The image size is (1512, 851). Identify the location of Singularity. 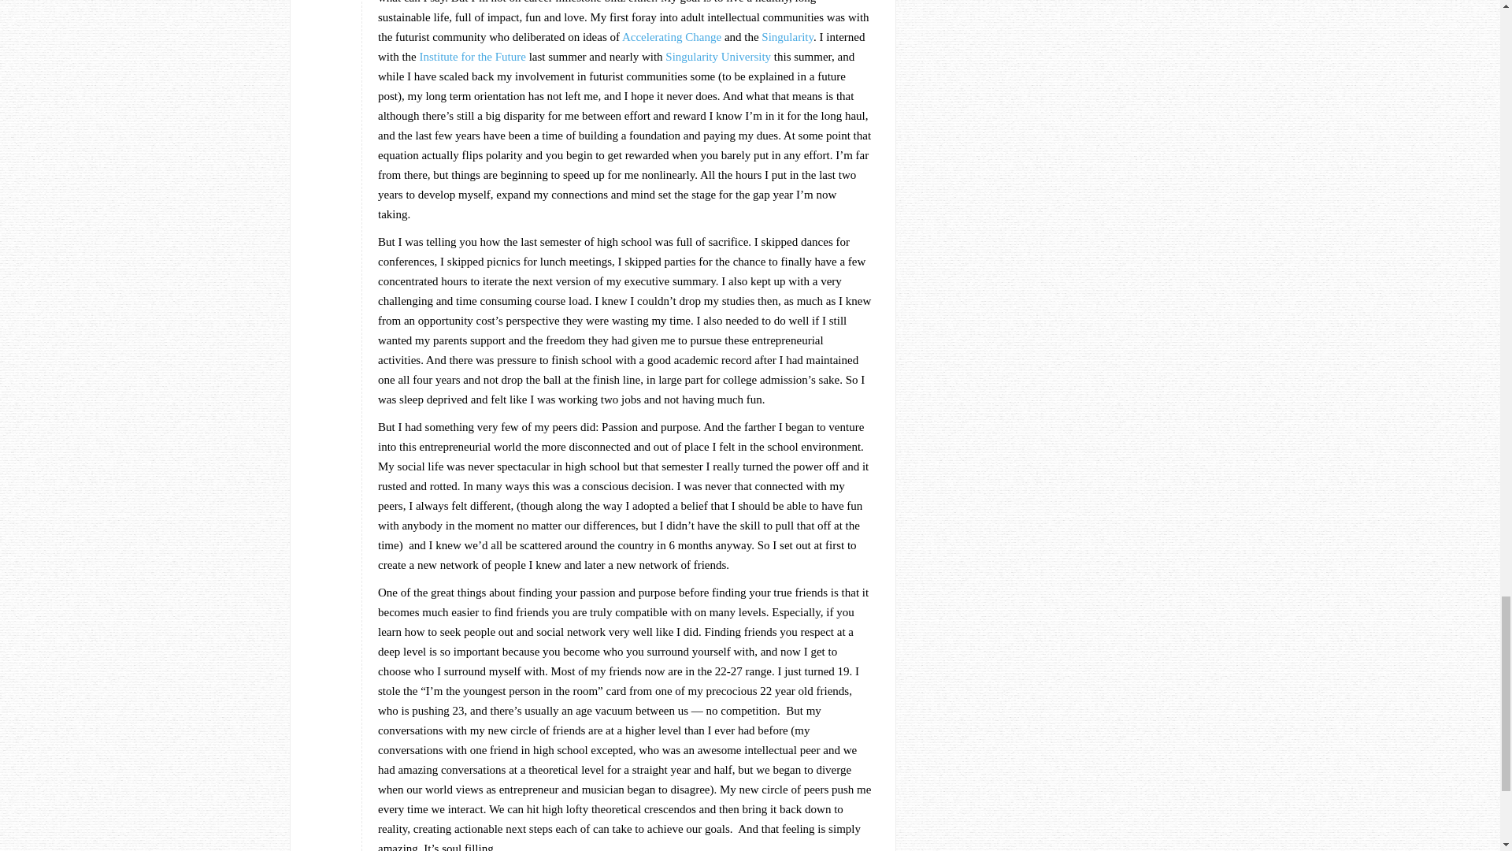
(787, 36).